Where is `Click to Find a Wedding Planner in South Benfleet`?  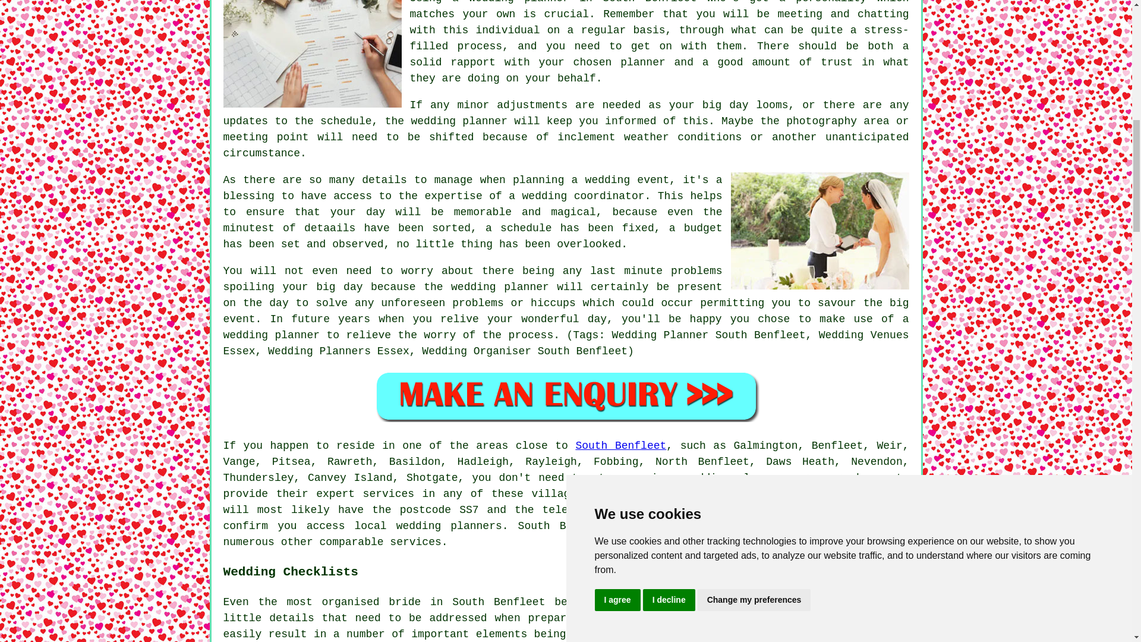 Click to Find a Wedding Planner in South Benfleet is located at coordinates (566, 396).